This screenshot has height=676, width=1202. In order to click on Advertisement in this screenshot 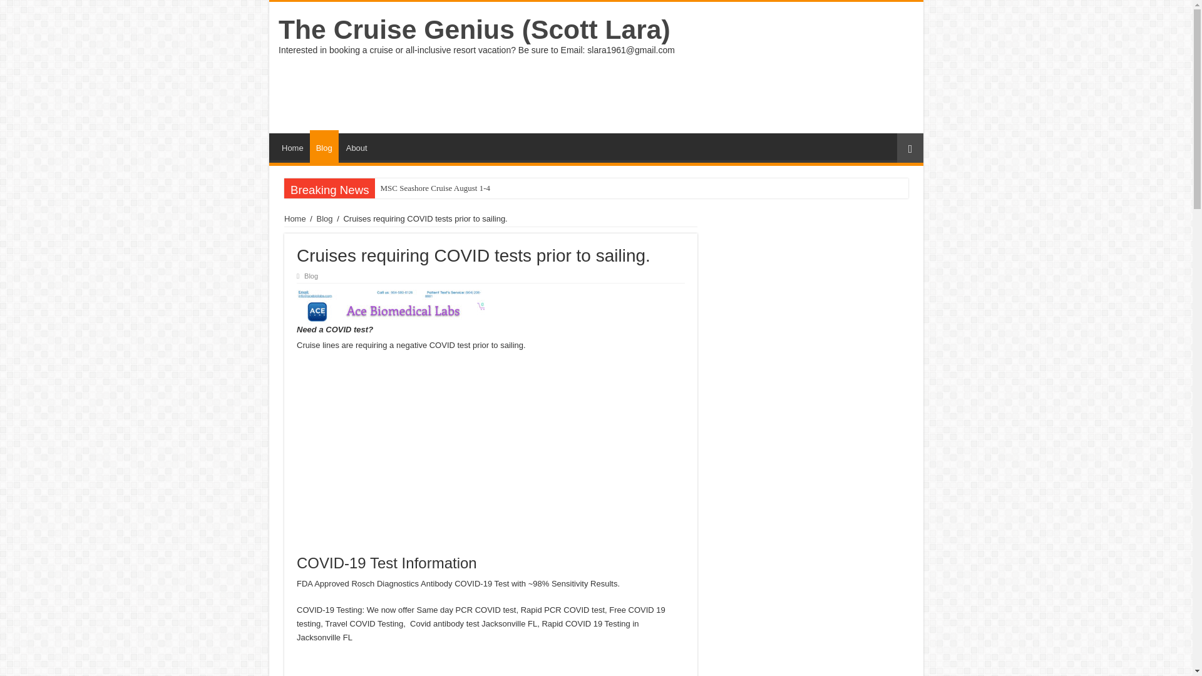, I will do `click(491, 666)`.